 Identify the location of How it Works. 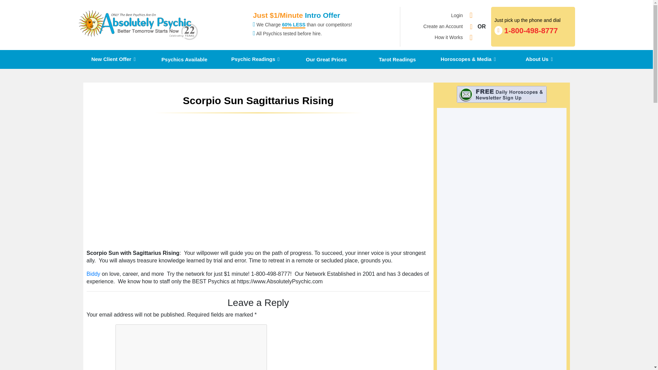
(533, 26).